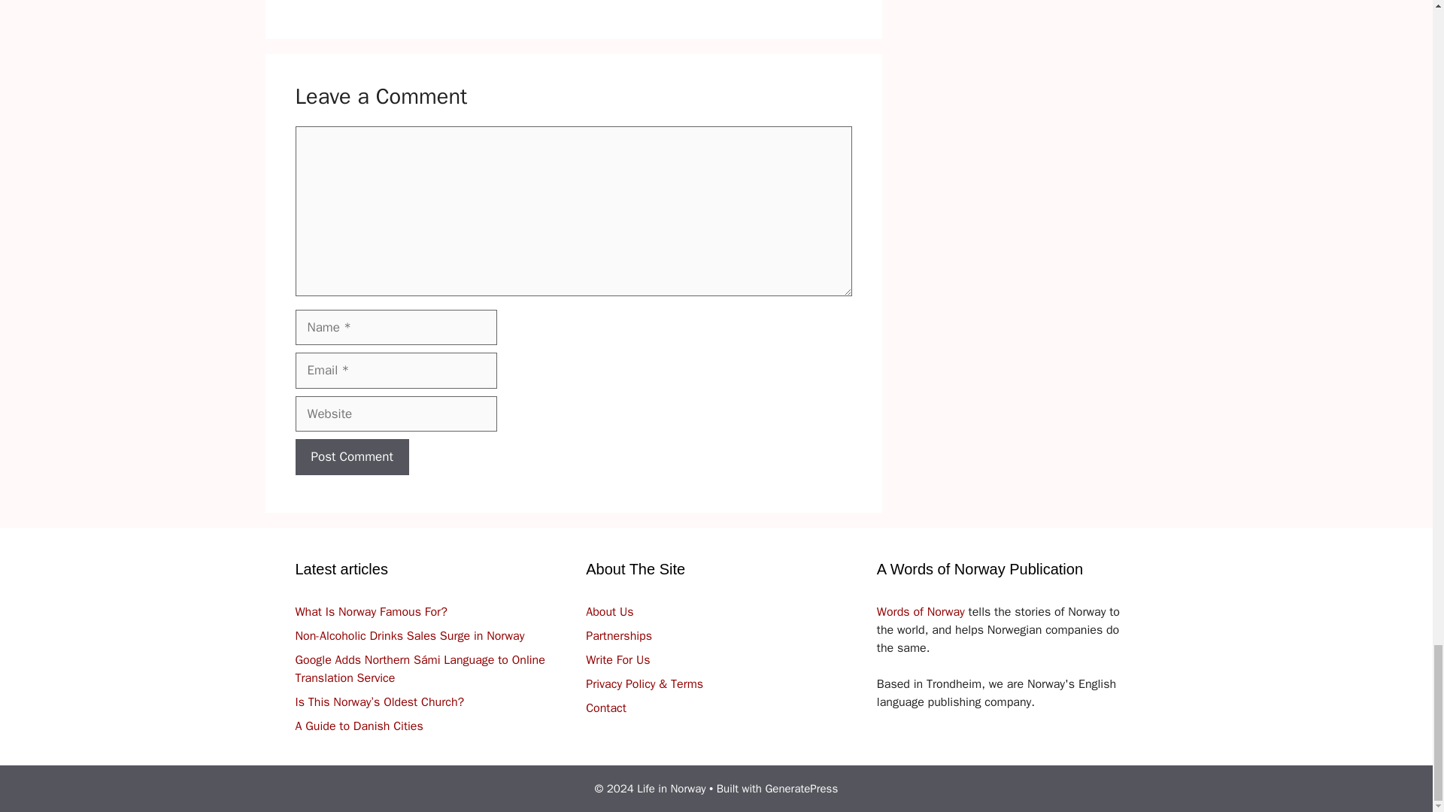 The width and height of the screenshot is (1444, 812). I want to click on Post Comment, so click(351, 457).